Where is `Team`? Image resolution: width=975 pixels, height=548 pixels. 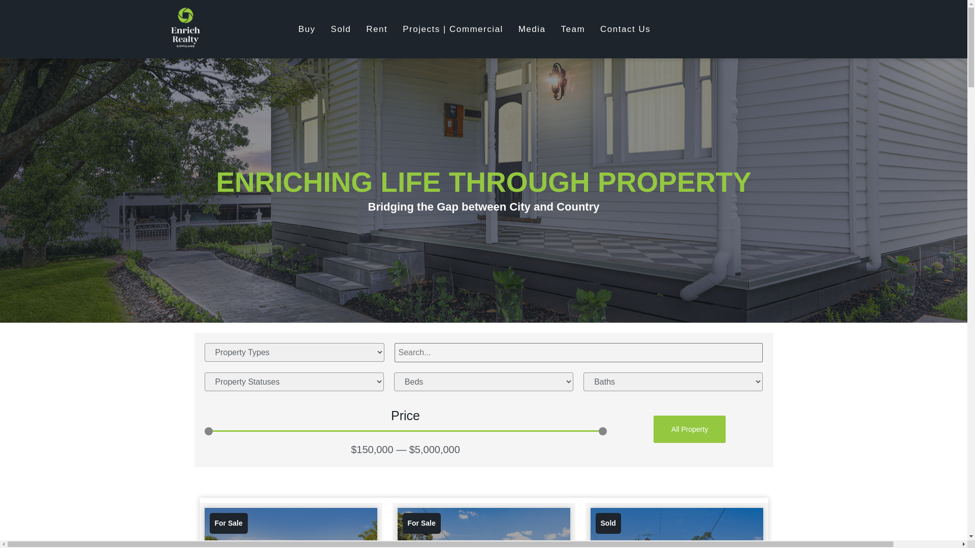
Team is located at coordinates (581, 12).